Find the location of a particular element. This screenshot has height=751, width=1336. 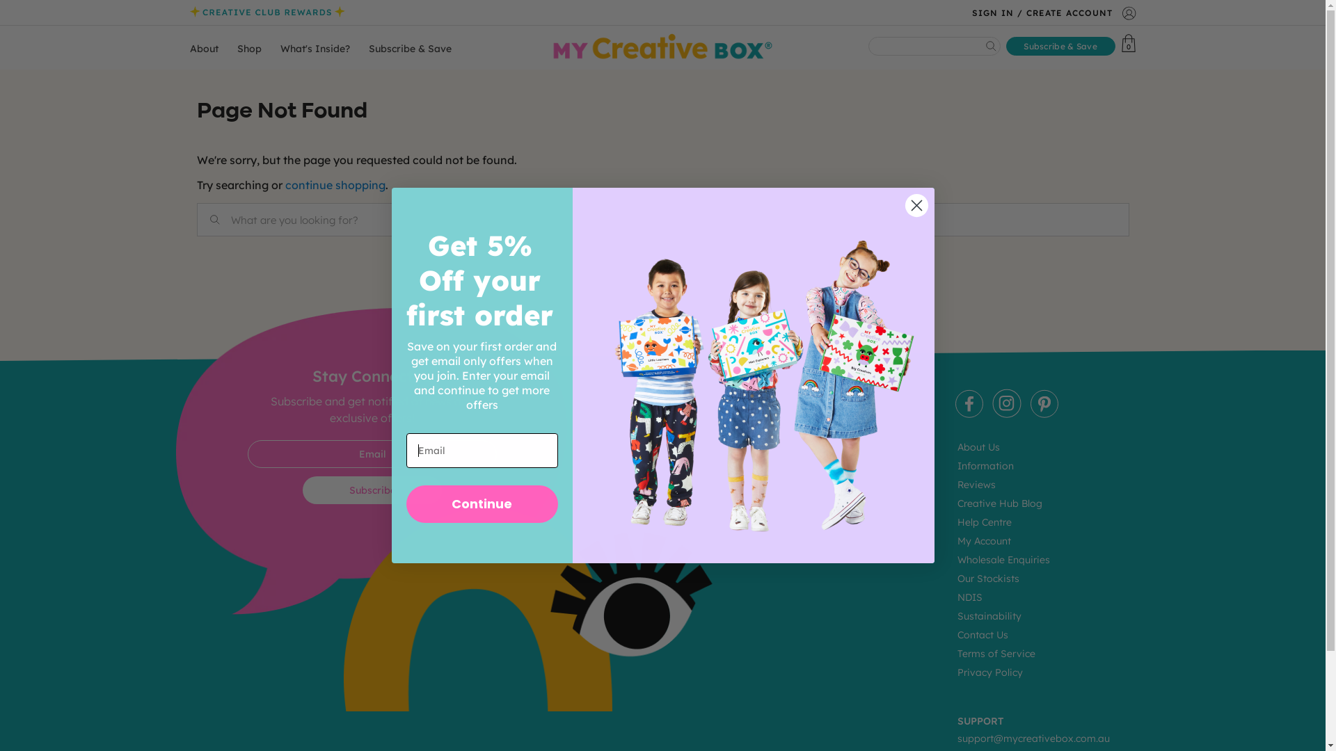

EUR is located at coordinates (1010, 720).